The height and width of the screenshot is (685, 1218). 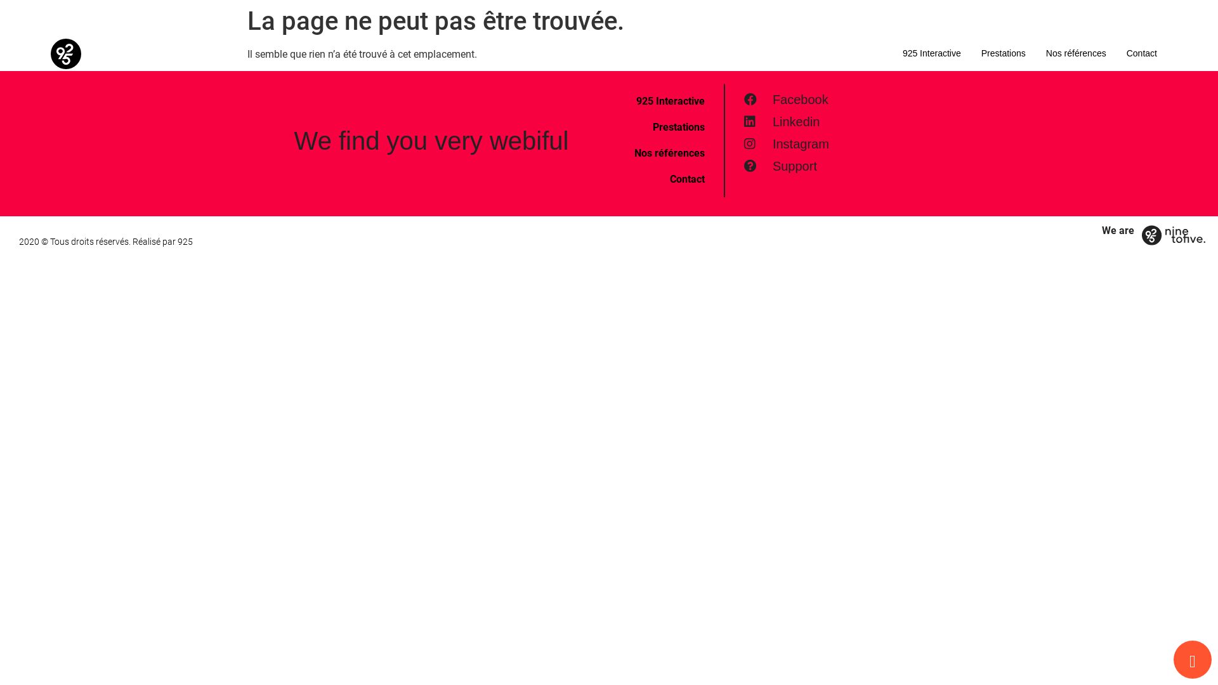 I want to click on 925 Interactive, so click(x=660, y=101).